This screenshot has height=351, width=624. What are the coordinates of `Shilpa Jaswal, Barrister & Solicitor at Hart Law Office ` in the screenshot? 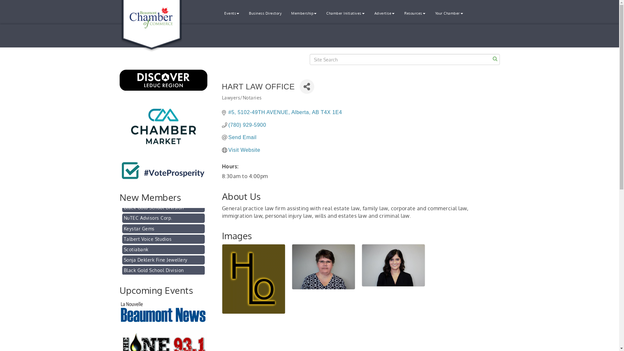 It's located at (393, 265).